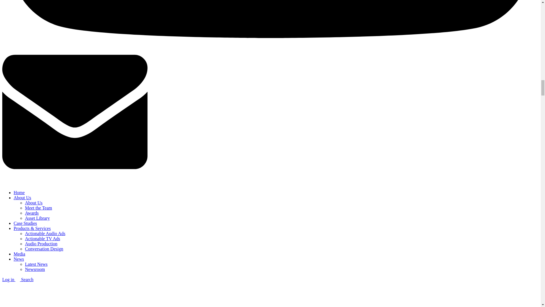 This screenshot has height=307, width=545. What do you see at coordinates (25, 223) in the screenshot?
I see `Case Studies` at bounding box center [25, 223].